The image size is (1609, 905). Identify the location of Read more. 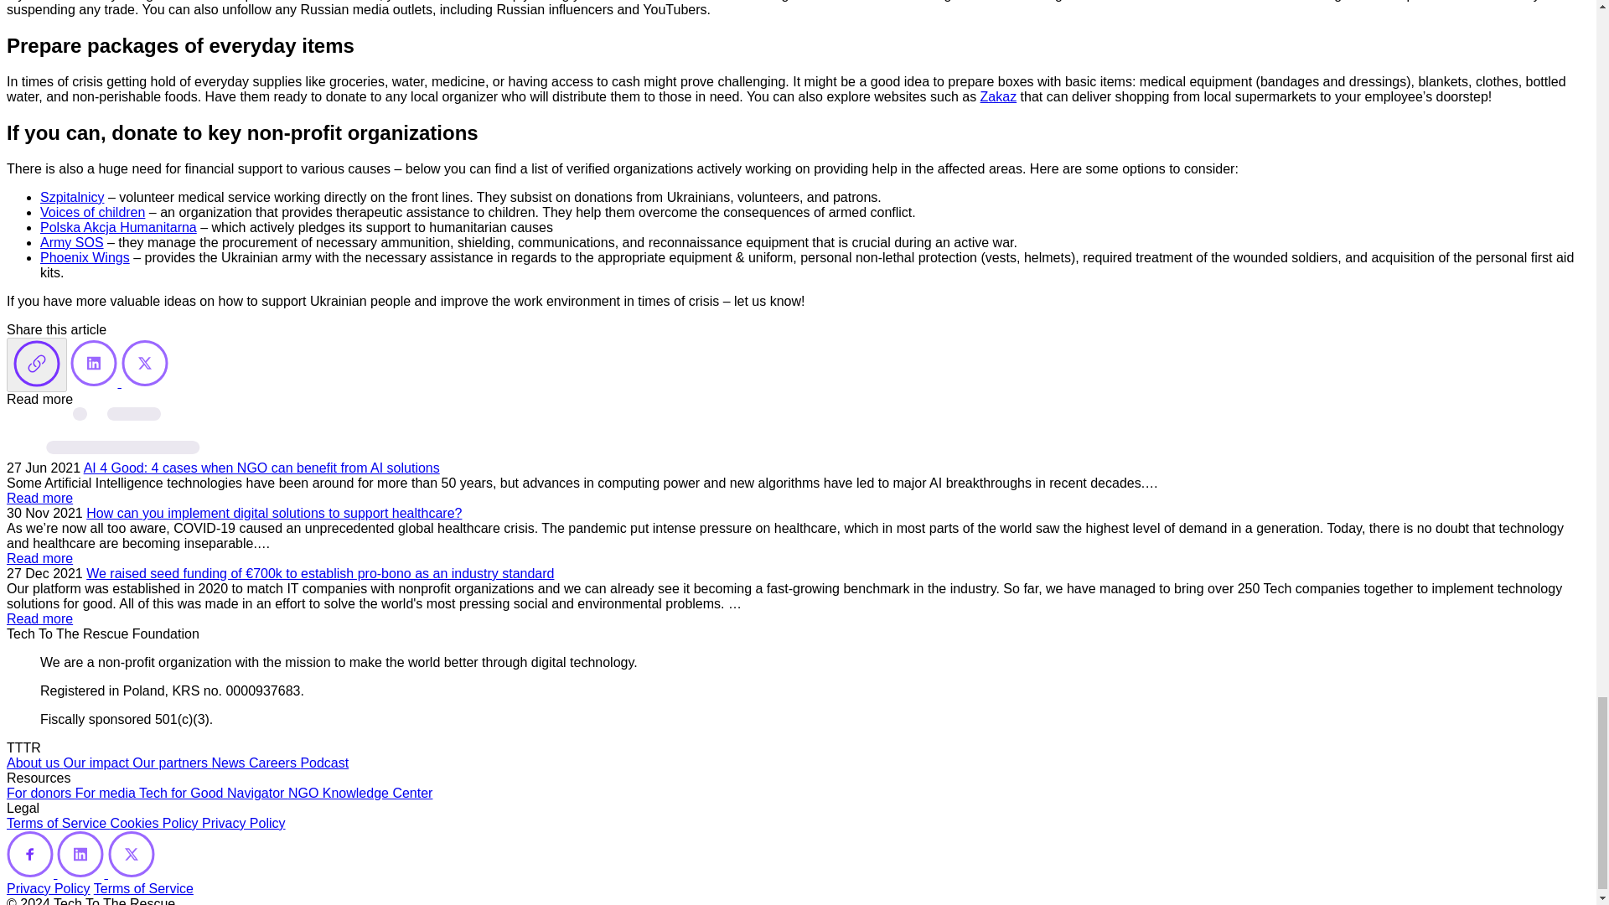
(39, 498).